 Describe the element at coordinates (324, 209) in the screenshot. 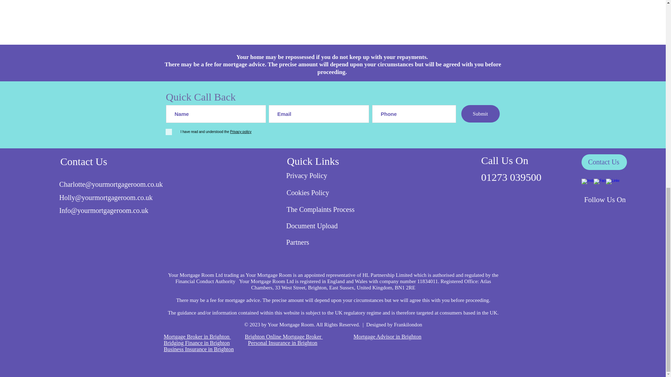

I see `The Complaints Process` at that location.